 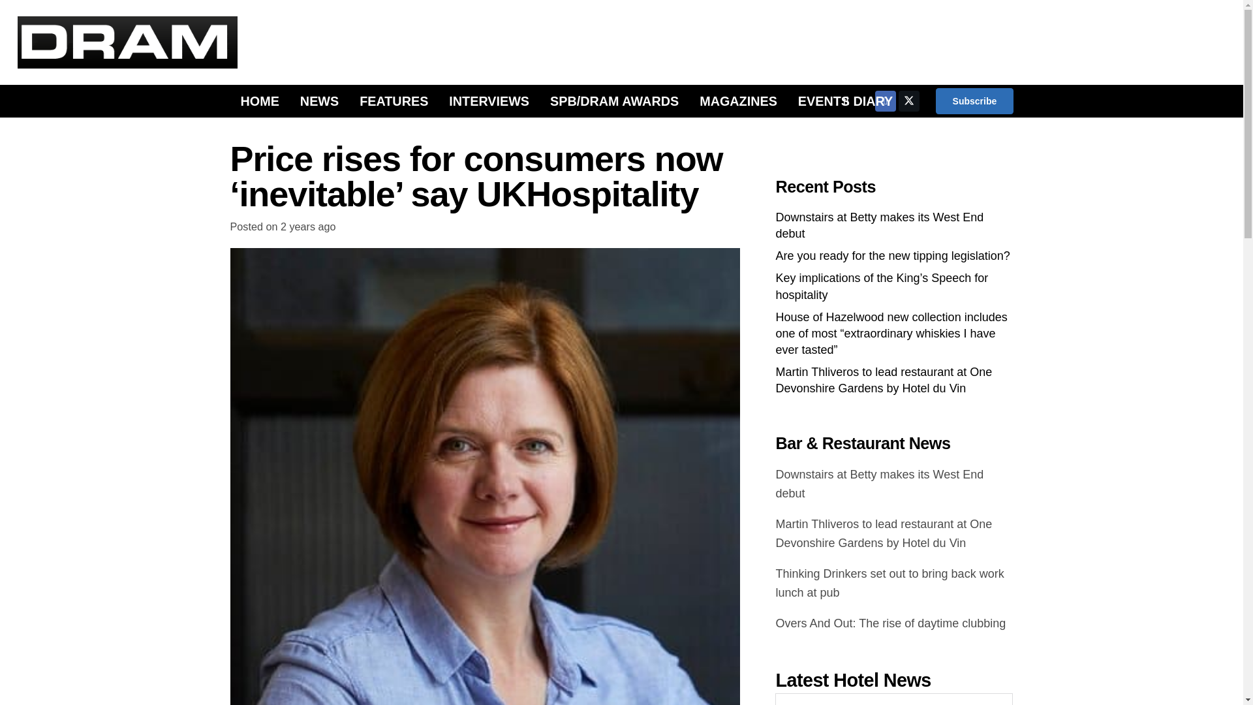 What do you see at coordinates (259, 101) in the screenshot?
I see `HOME` at bounding box center [259, 101].